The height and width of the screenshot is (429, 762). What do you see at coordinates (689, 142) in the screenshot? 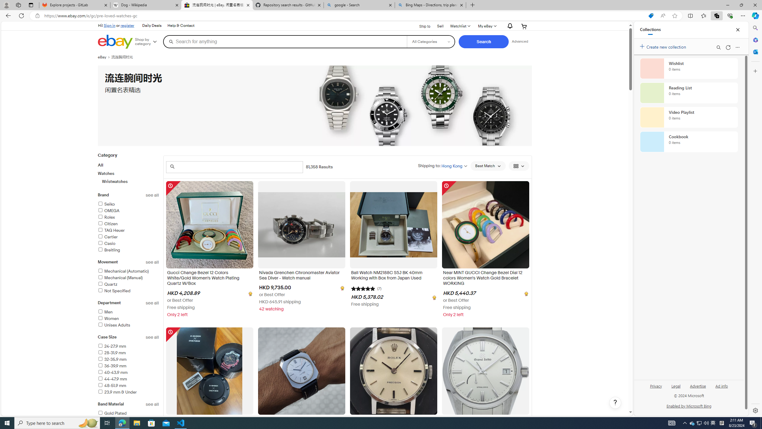
I see `Cookbook collection, 0 items` at bounding box center [689, 142].